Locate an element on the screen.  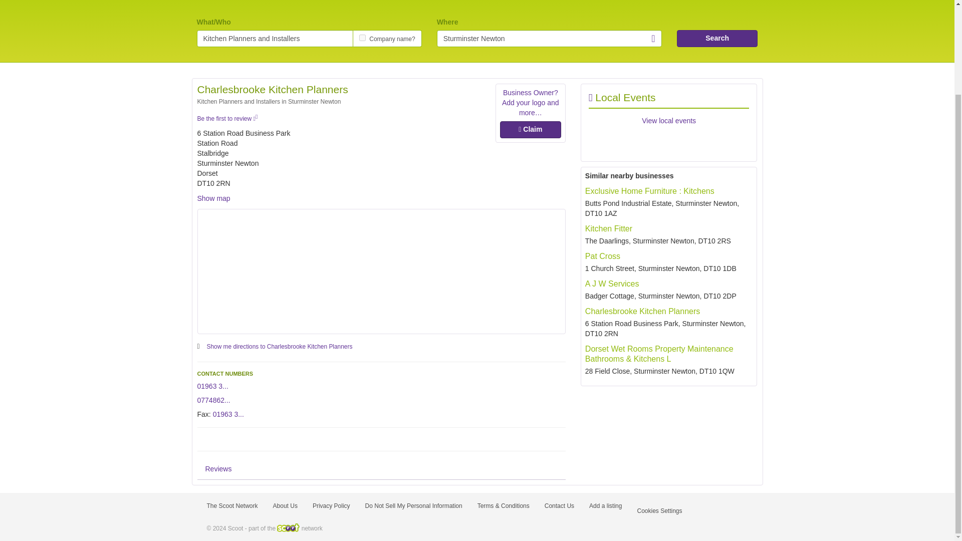
Pat Cross is located at coordinates (602, 256).